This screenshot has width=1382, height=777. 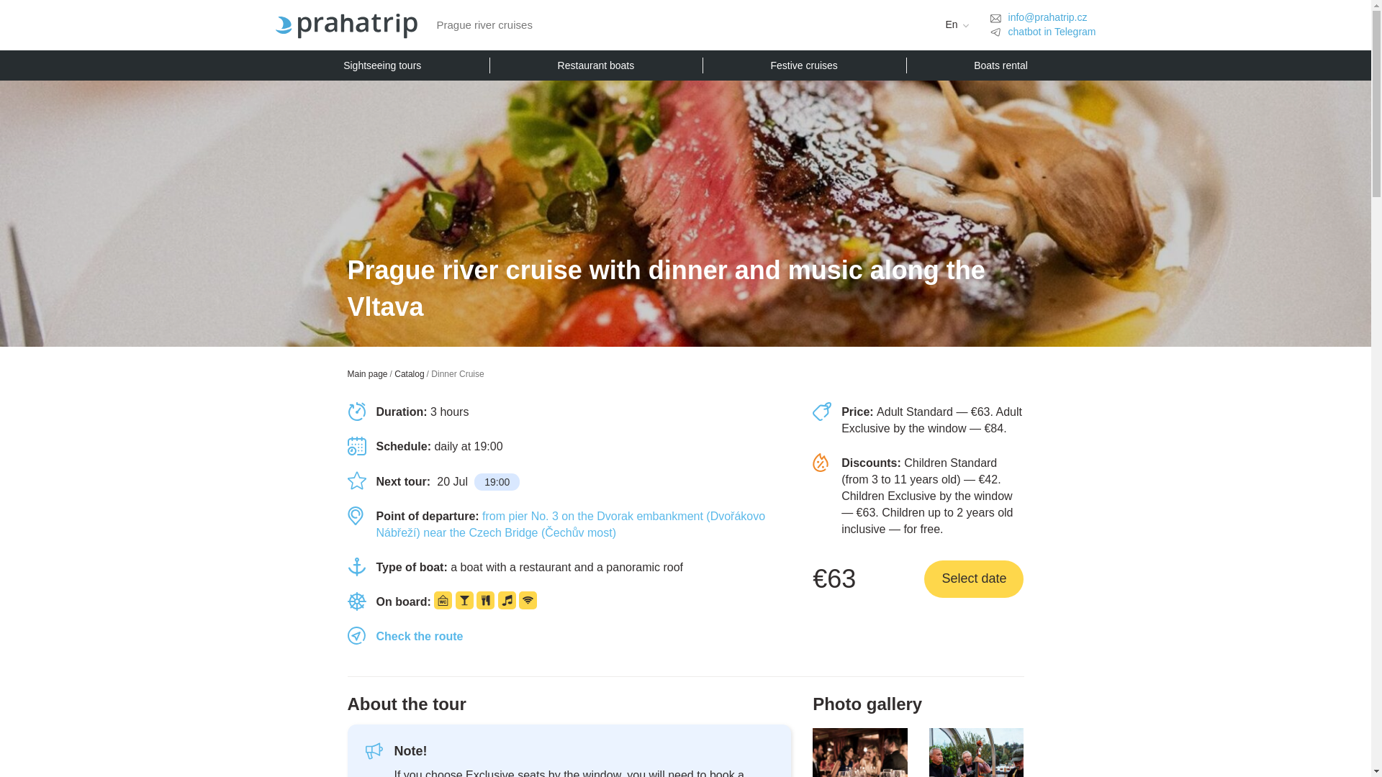 What do you see at coordinates (1052, 32) in the screenshot?
I see `chatbot in Telegram` at bounding box center [1052, 32].